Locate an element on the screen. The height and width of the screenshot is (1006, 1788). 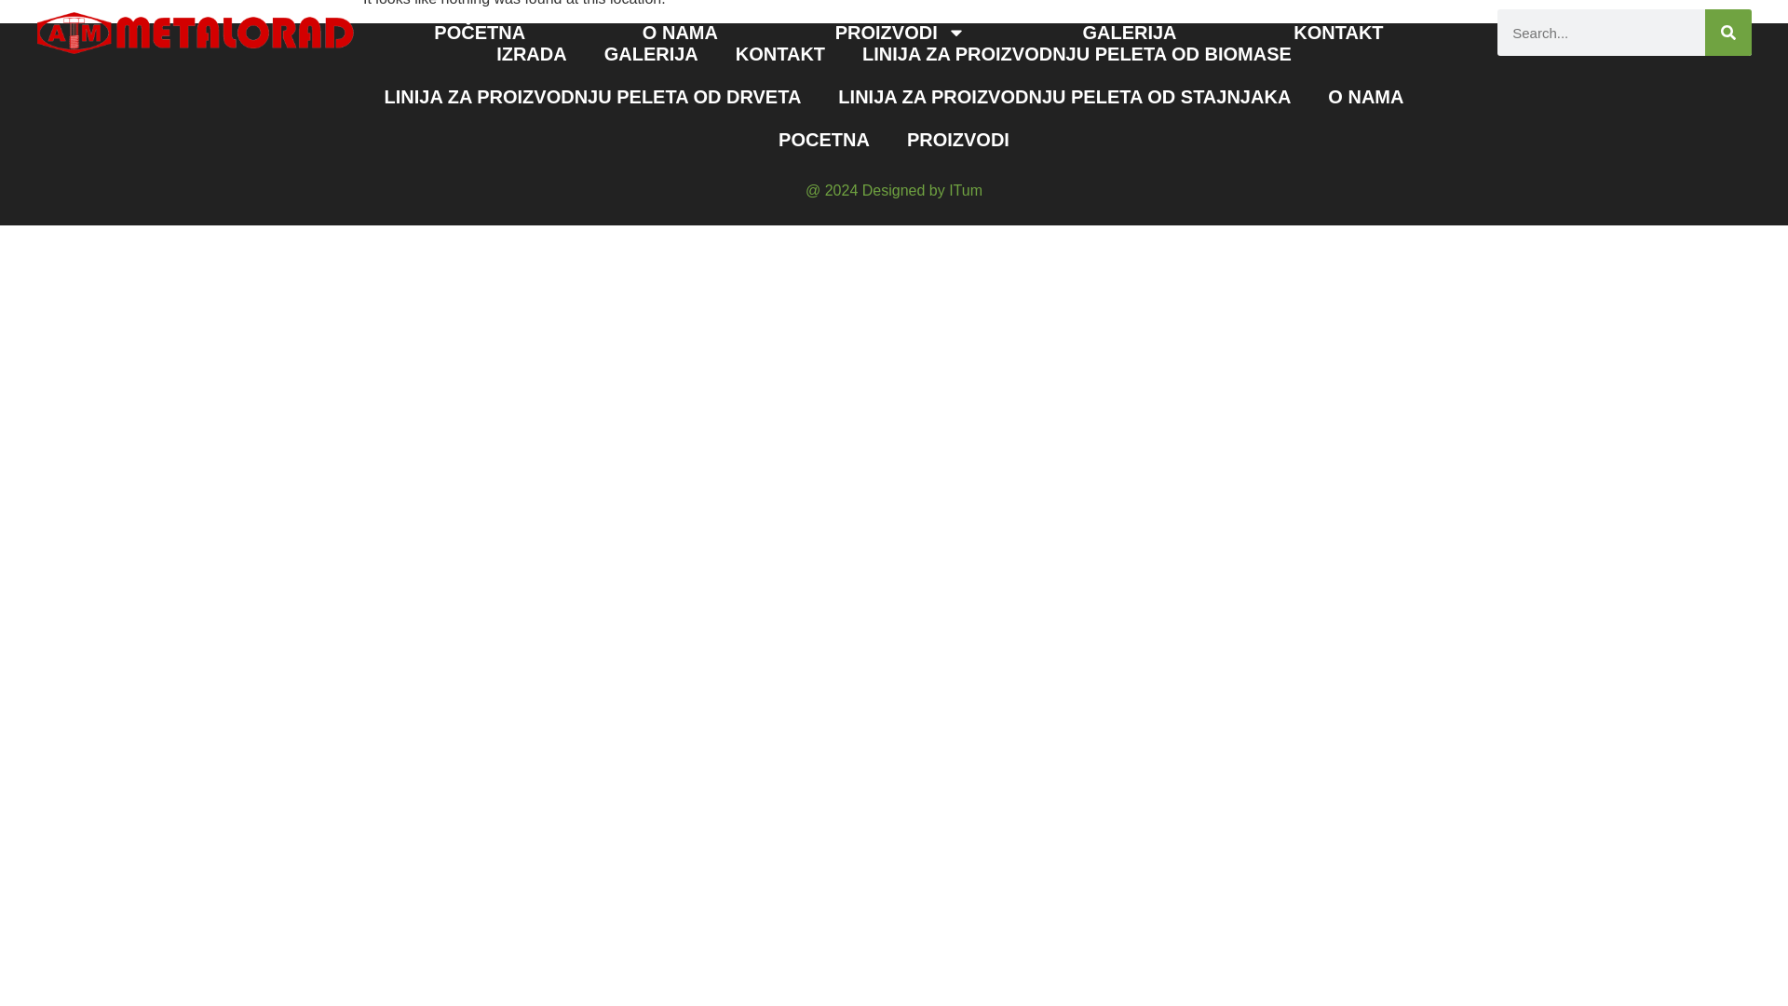
KONTAKT is located at coordinates (780, 54).